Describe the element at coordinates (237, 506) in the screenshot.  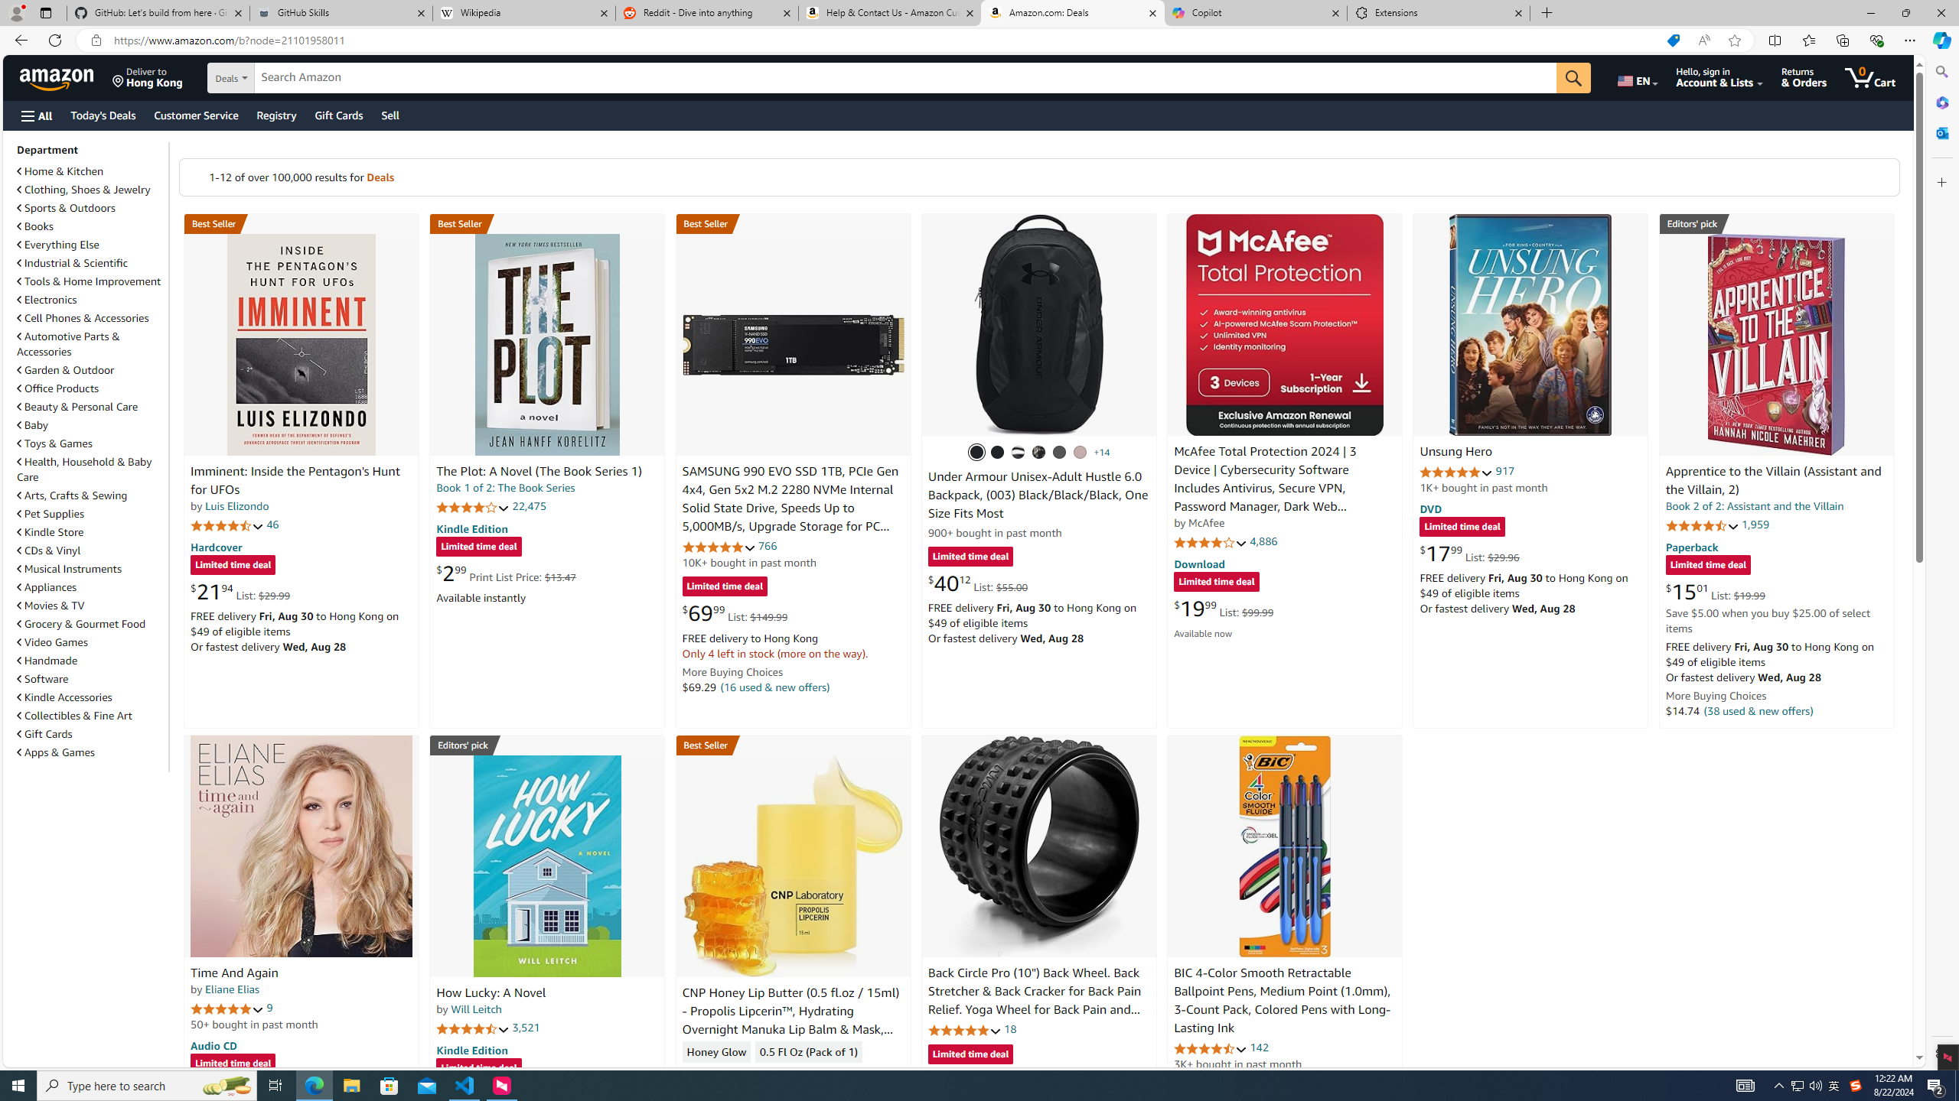
I see `Luis Elizondo` at that location.